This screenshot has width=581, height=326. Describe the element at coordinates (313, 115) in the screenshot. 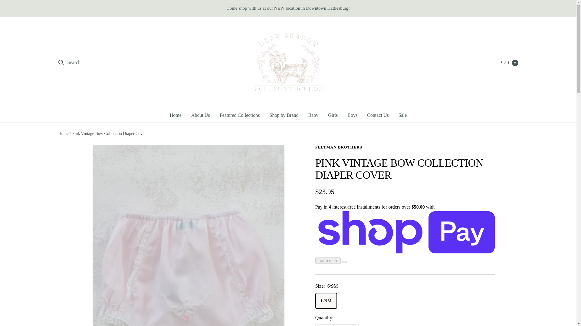

I see `Baby` at that location.